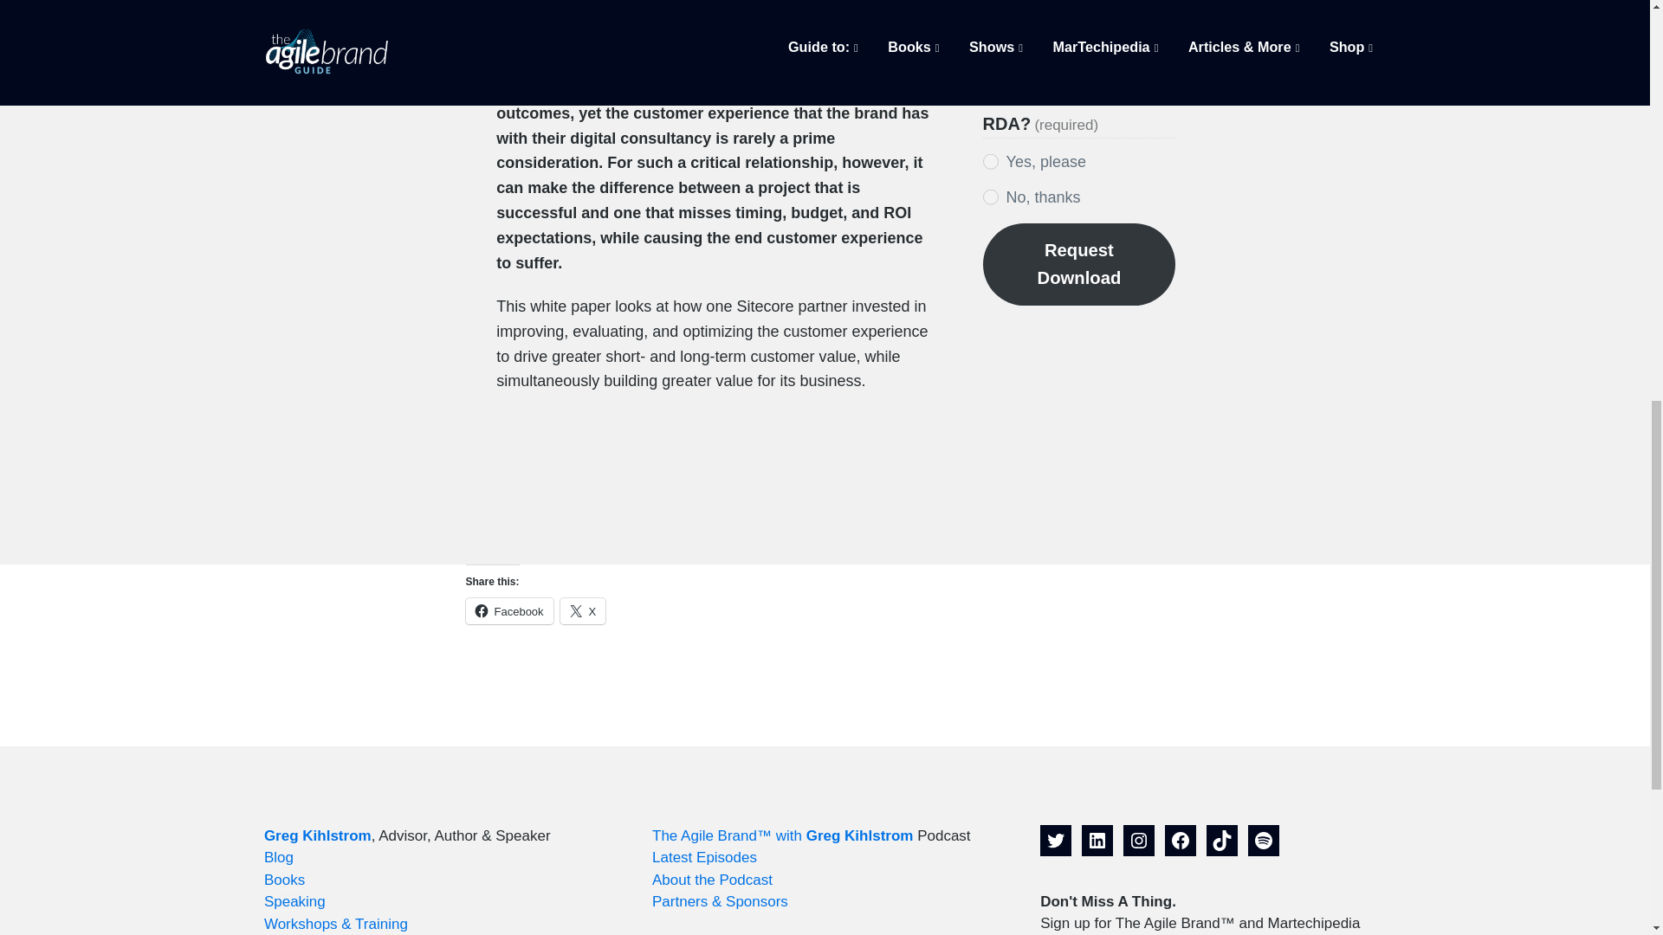  What do you see at coordinates (509, 611) in the screenshot?
I see `Click to share on Facebook` at bounding box center [509, 611].